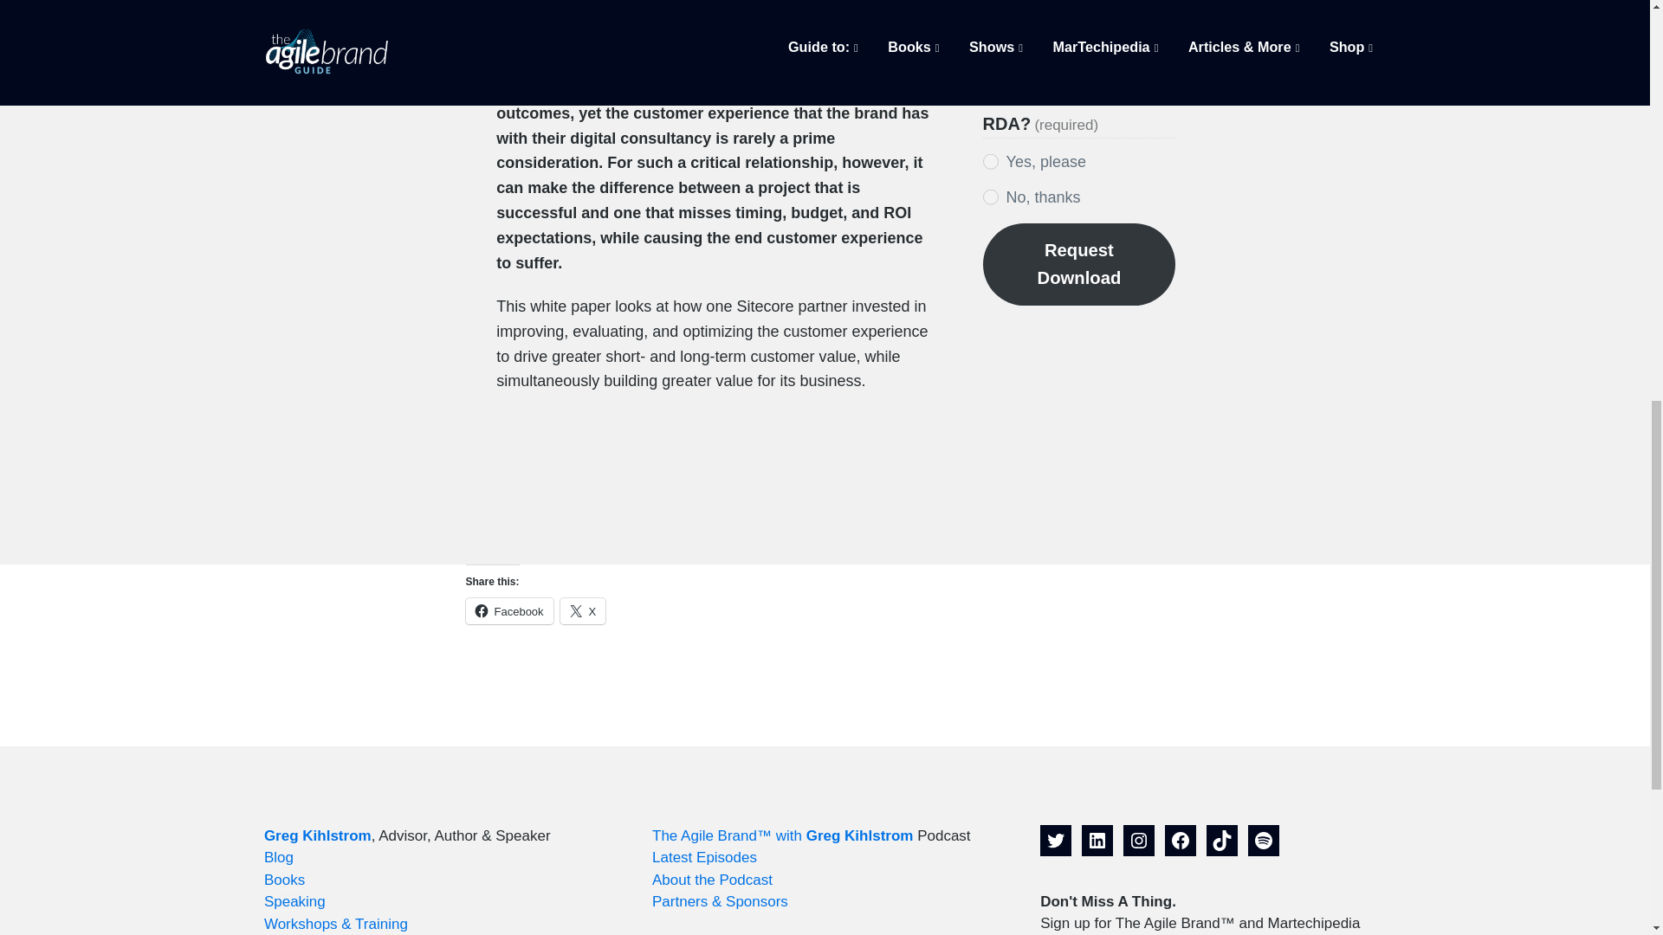  What do you see at coordinates (509, 611) in the screenshot?
I see `Click to share on Facebook` at bounding box center [509, 611].